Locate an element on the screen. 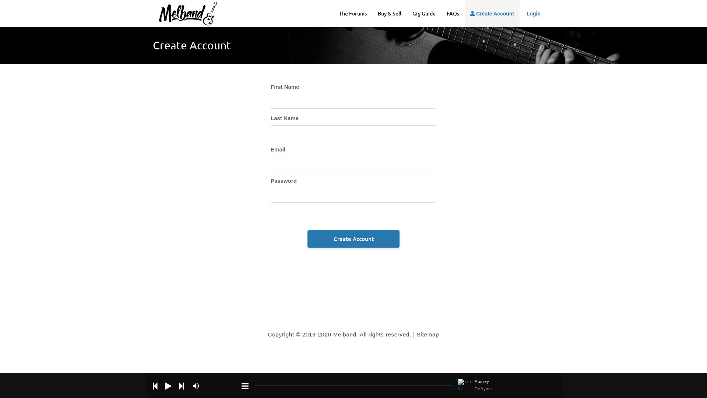 The image size is (707, 398). Audrey is located at coordinates (506, 382).